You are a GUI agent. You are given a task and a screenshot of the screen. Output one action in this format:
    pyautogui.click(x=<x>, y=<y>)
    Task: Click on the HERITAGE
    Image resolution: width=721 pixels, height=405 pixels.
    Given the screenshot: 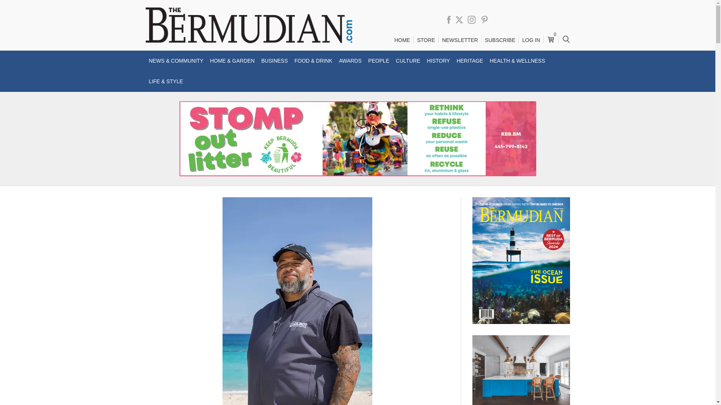 What is the action you would take?
    pyautogui.click(x=469, y=61)
    